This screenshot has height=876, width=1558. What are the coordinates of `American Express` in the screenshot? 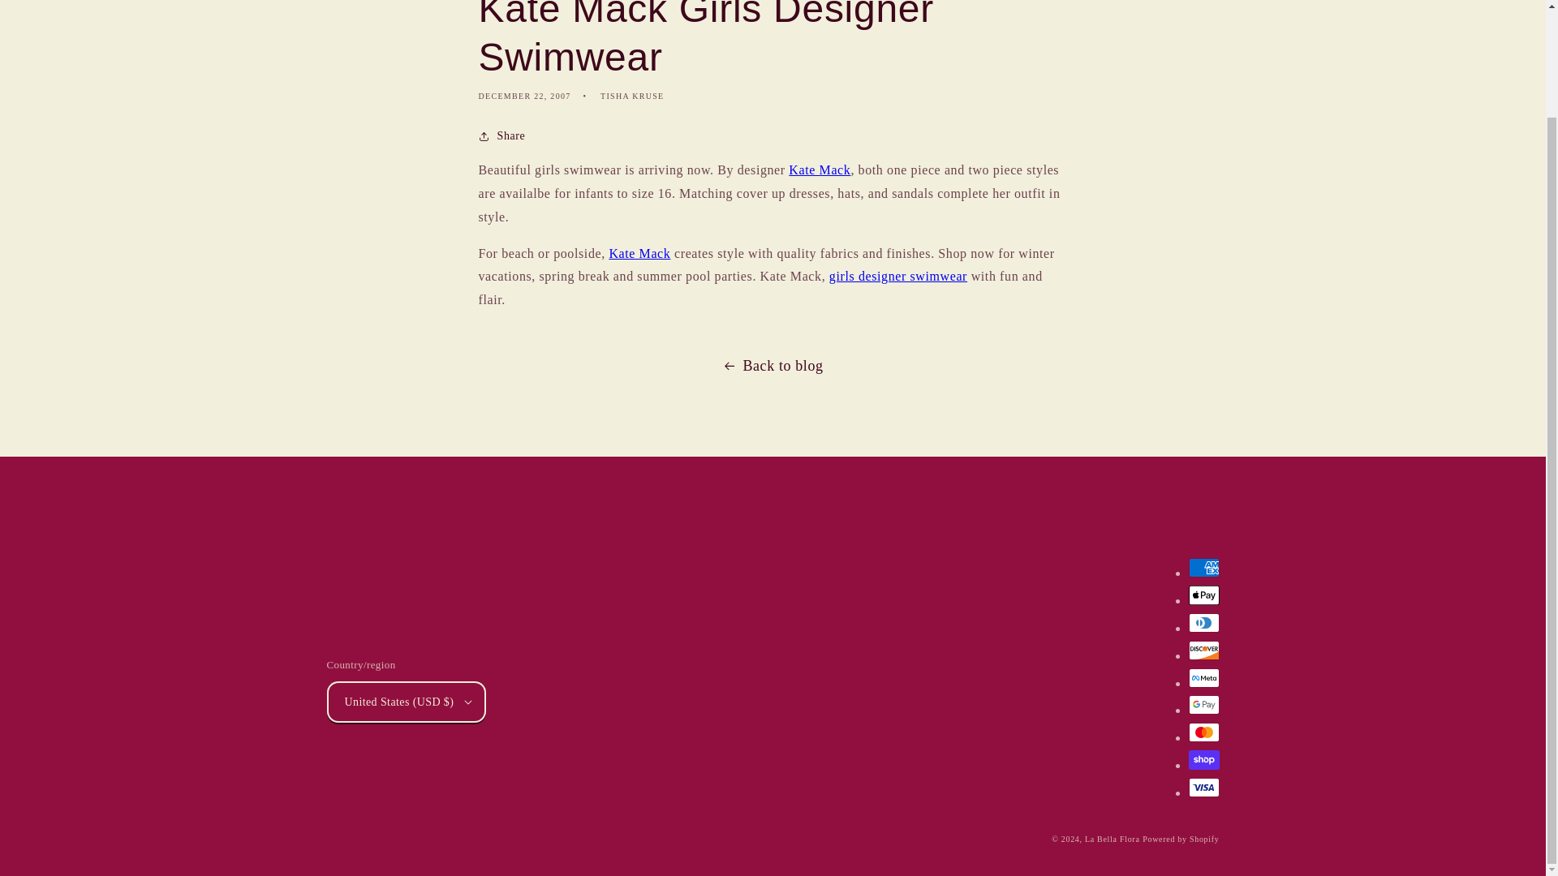 It's located at (1203, 567).